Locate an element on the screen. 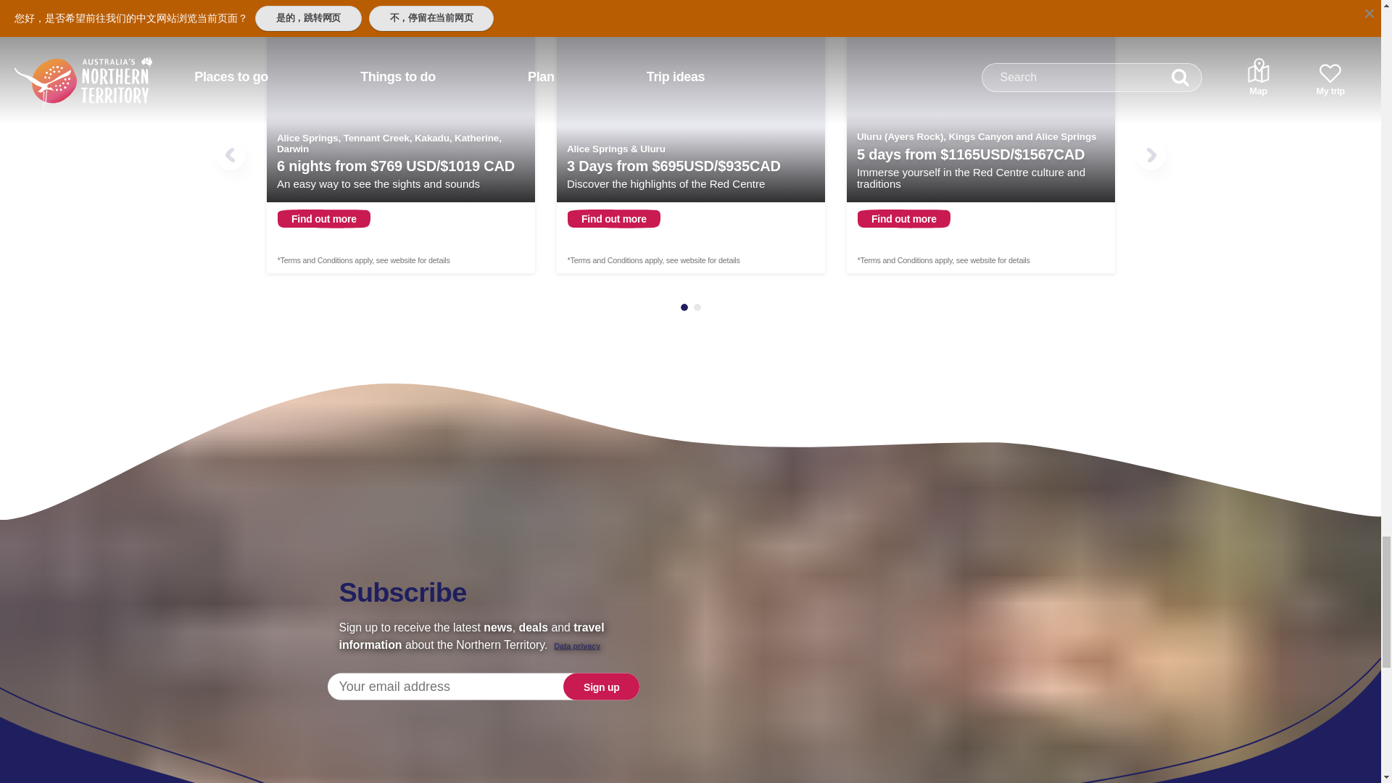 Image resolution: width=1392 pixels, height=783 pixels. Opens in a new window is located at coordinates (400, 148).